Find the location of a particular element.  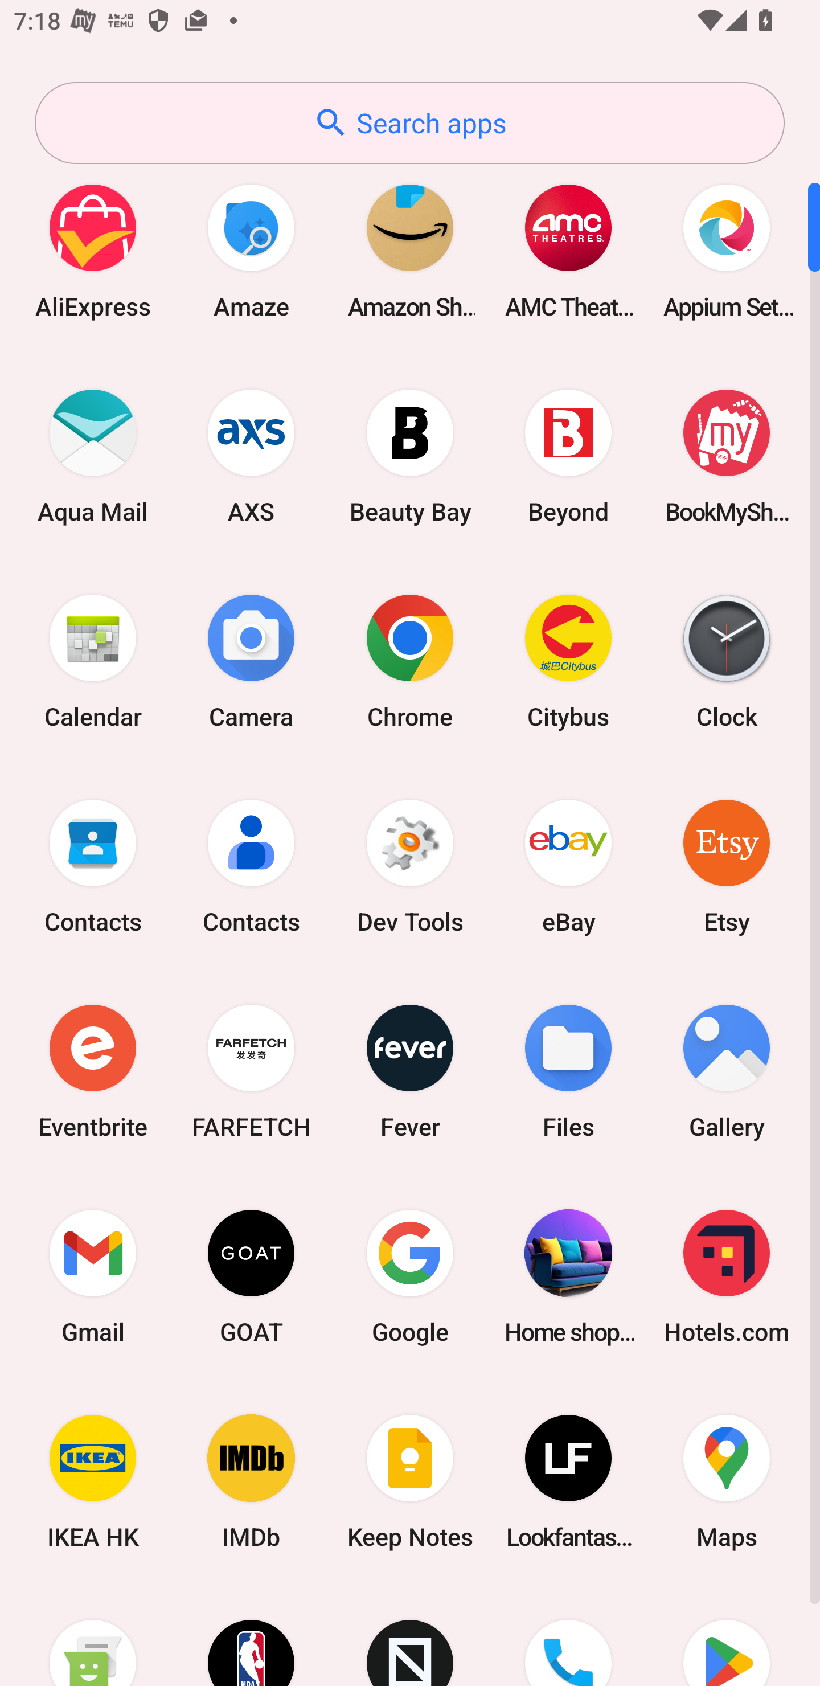

BookMyShow is located at coordinates (727, 456).